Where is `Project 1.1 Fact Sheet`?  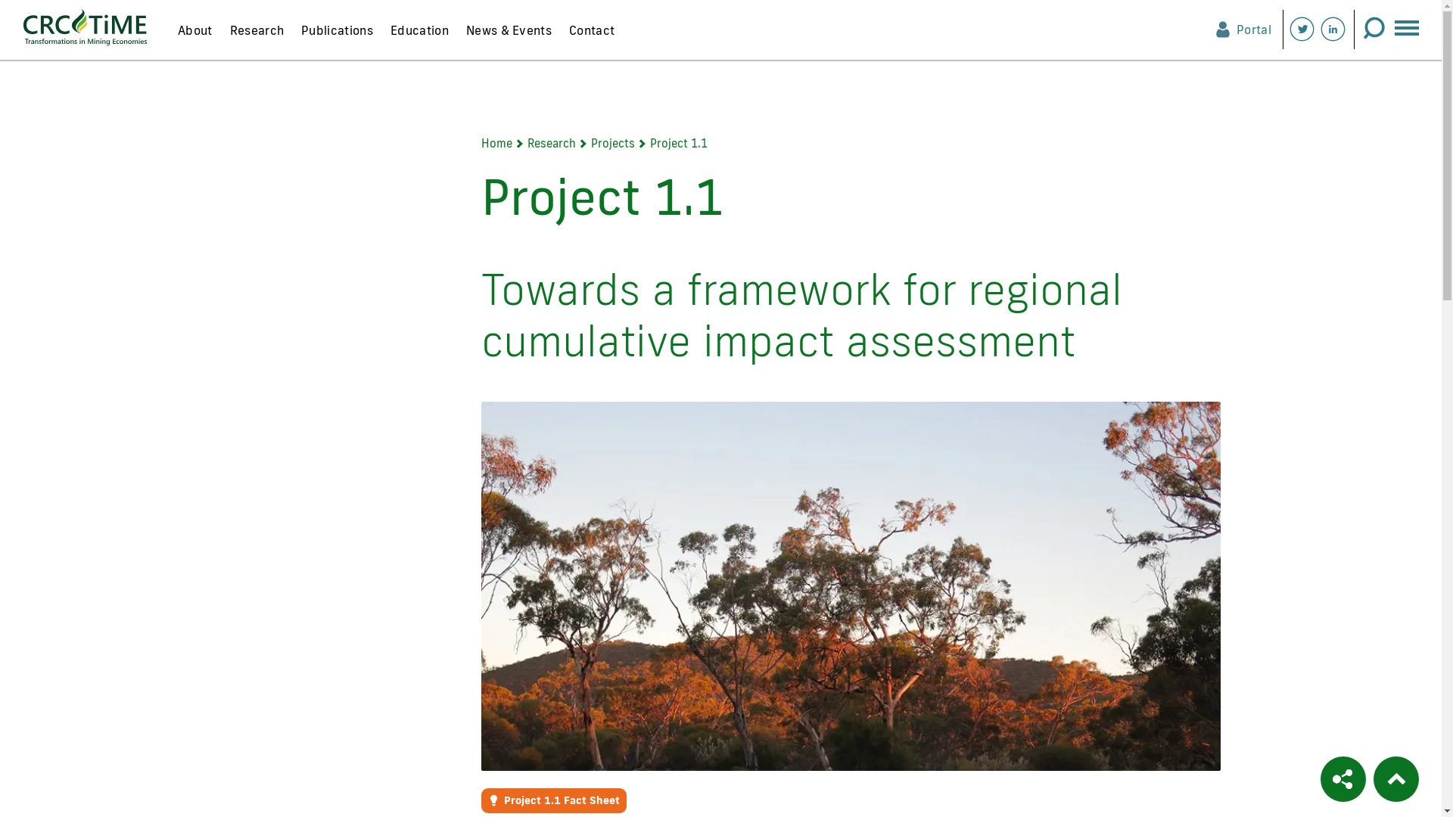 Project 1.1 Fact Sheet is located at coordinates (554, 800).